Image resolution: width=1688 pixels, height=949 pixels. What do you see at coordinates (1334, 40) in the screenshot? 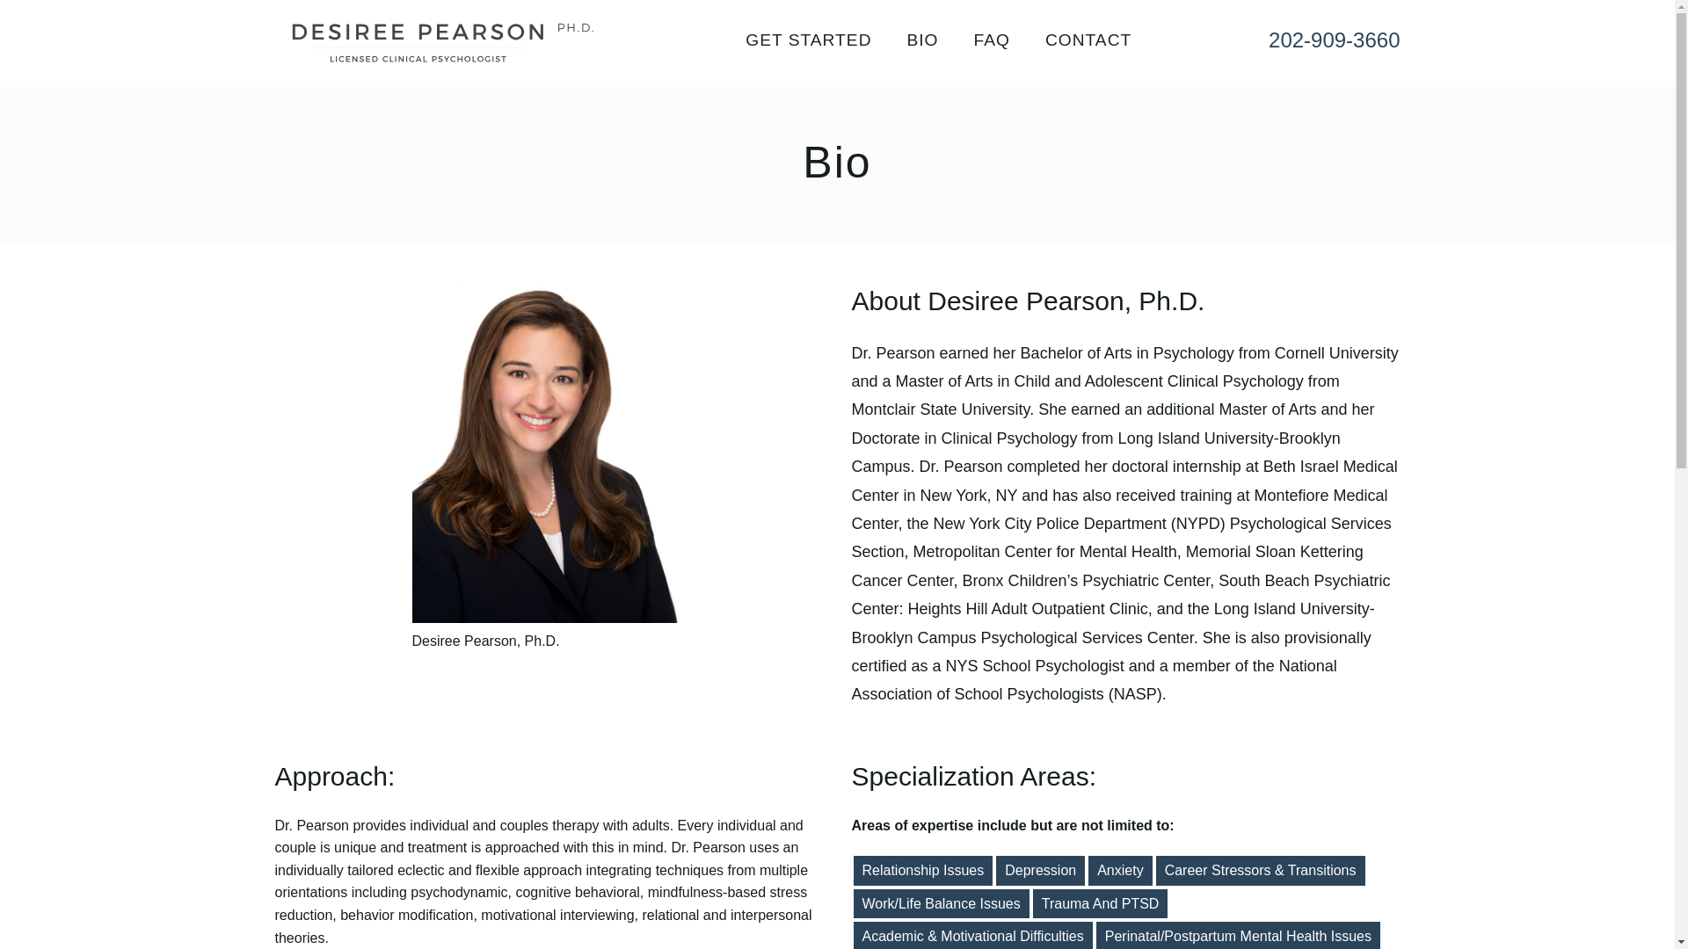
I see `202-909-3660` at bounding box center [1334, 40].